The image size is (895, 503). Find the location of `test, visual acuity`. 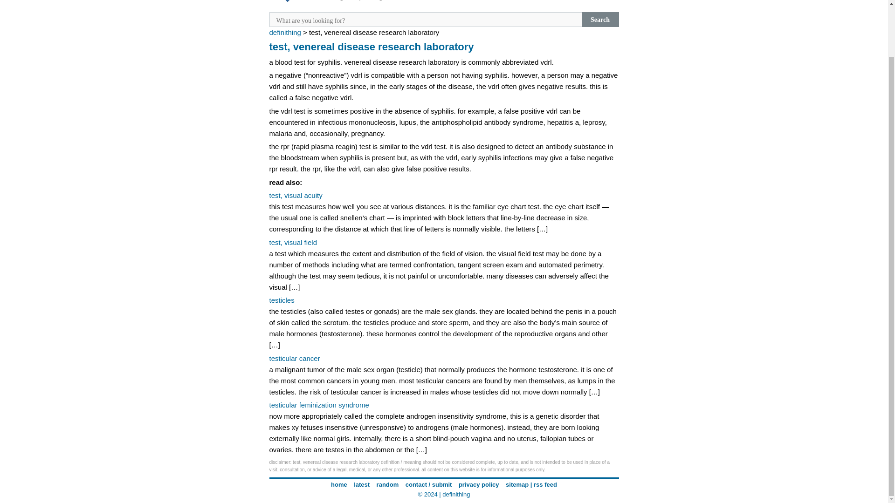

test, visual acuity is located at coordinates (296, 195).